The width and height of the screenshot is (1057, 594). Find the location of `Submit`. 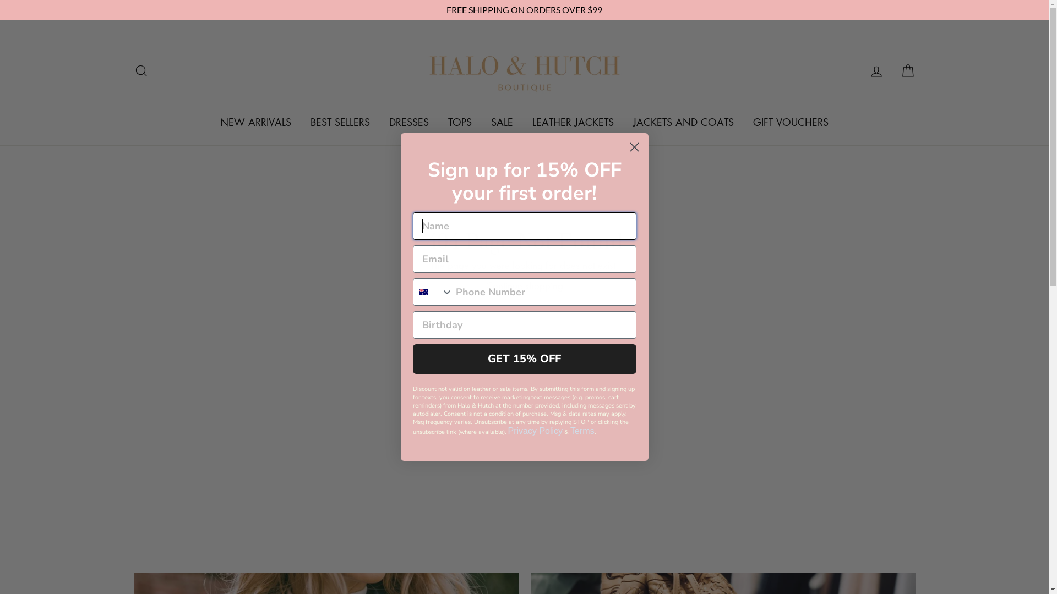

Submit is located at coordinates (20, 12).